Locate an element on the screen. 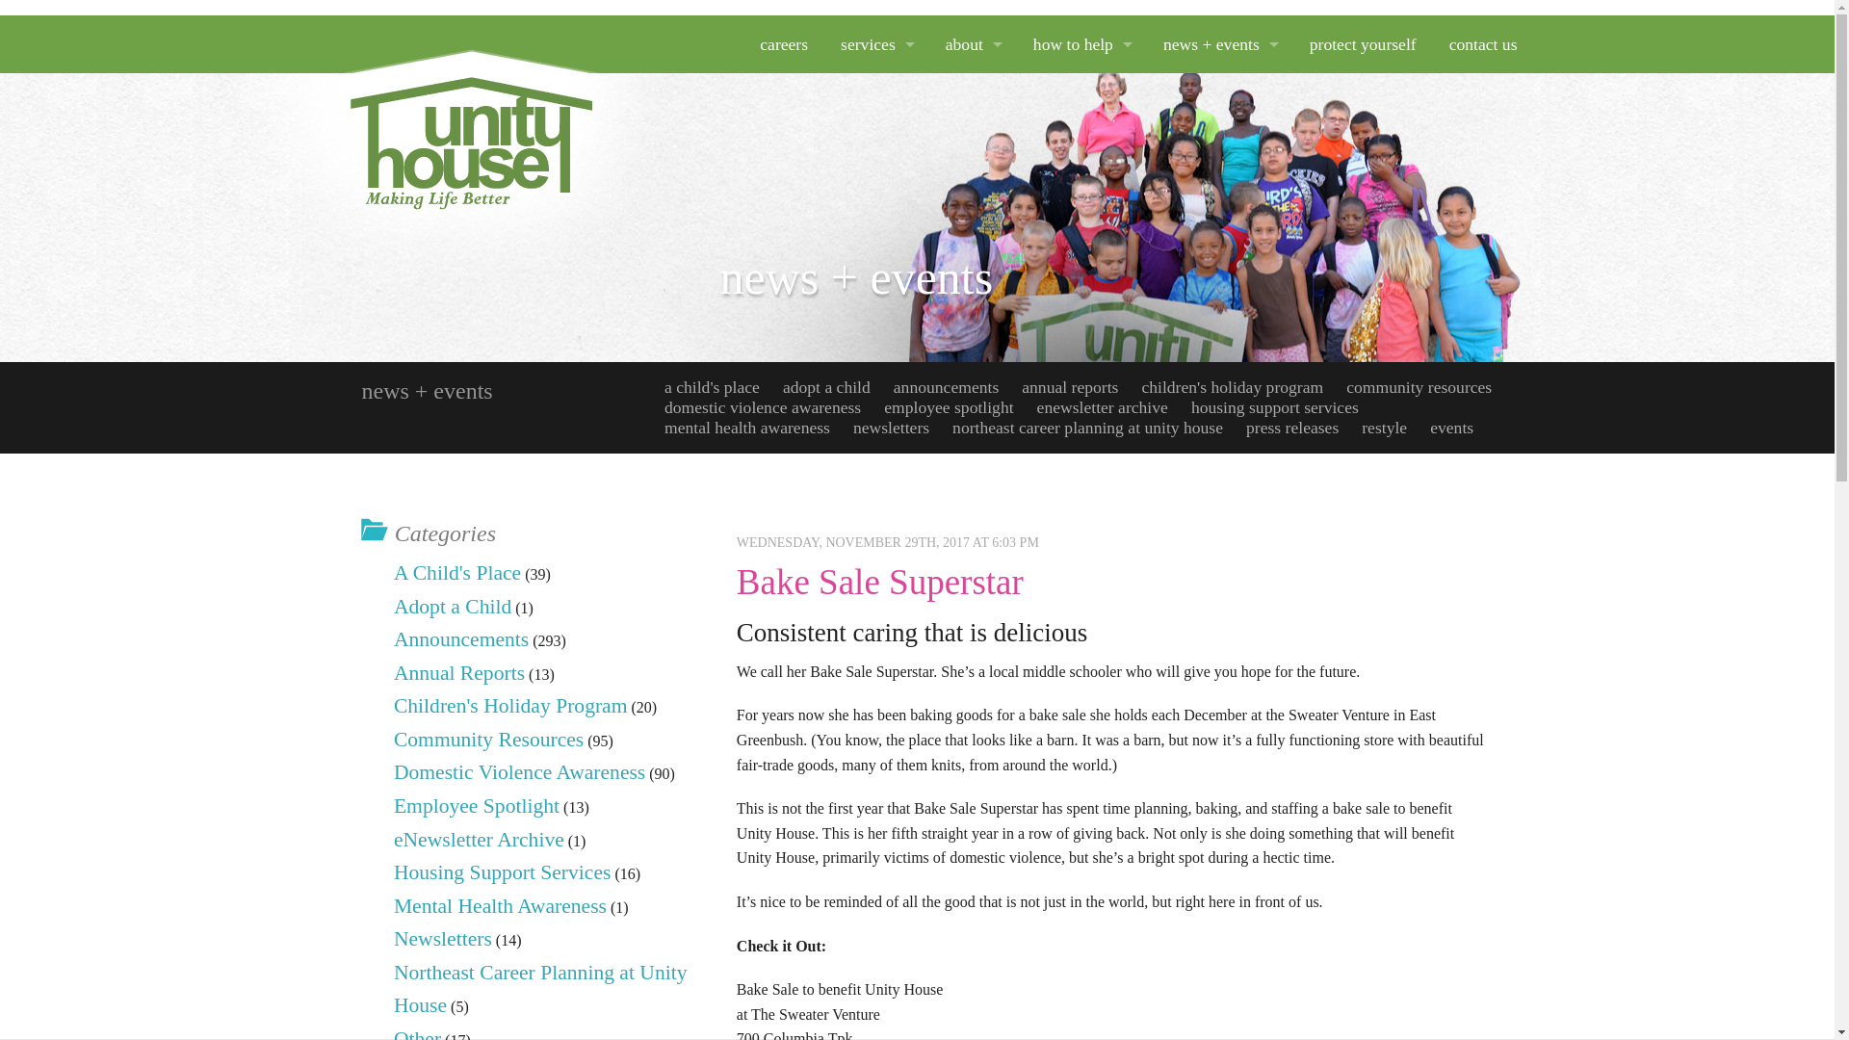 Image resolution: width=1849 pixels, height=1040 pixels. compliance is located at coordinates (973, 333).